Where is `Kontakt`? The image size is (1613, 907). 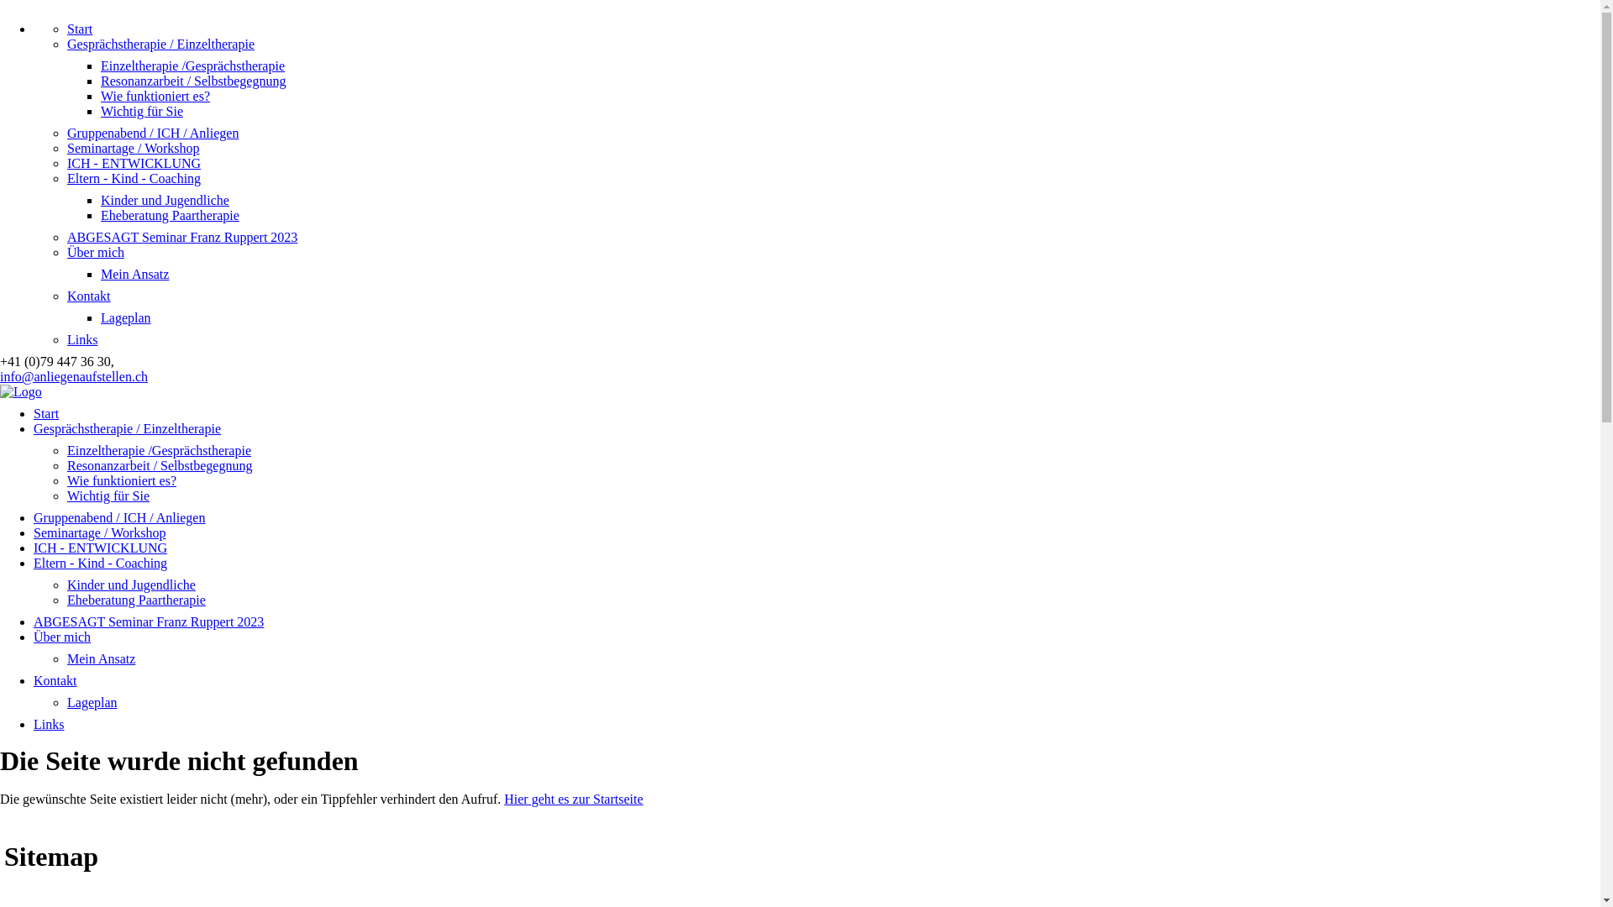
Kontakt is located at coordinates (89, 296).